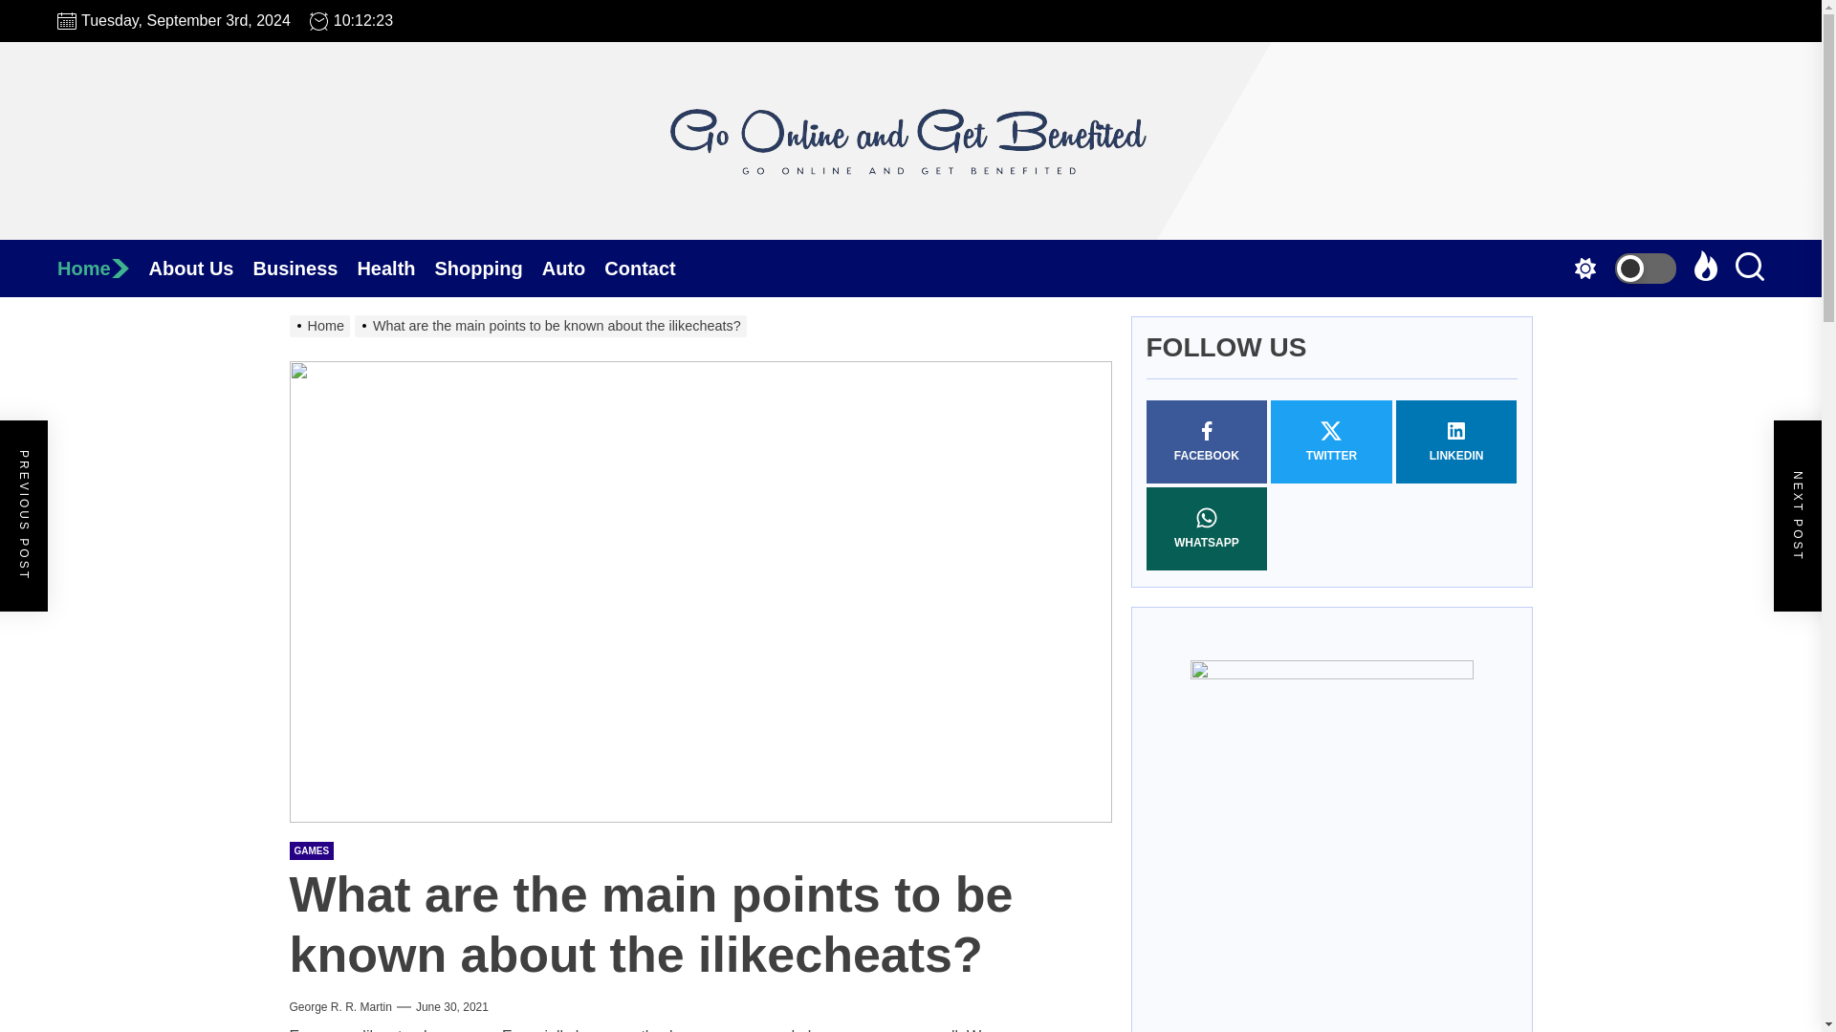 The height and width of the screenshot is (1032, 1836). I want to click on Contact, so click(648, 268).